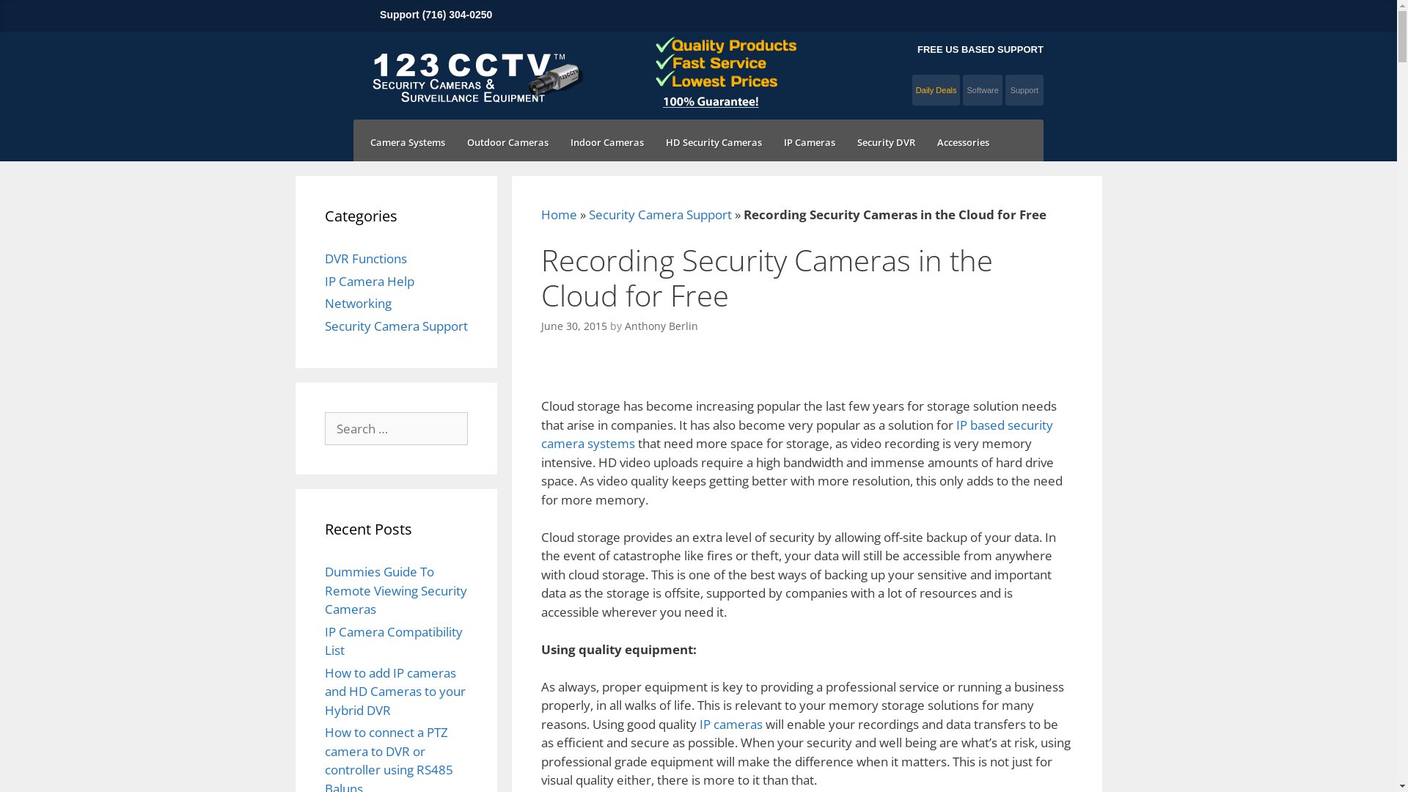 The image size is (1408, 792). Describe the element at coordinates (660, 214) in the screenshot. I see `Security Camera Support` at that location.